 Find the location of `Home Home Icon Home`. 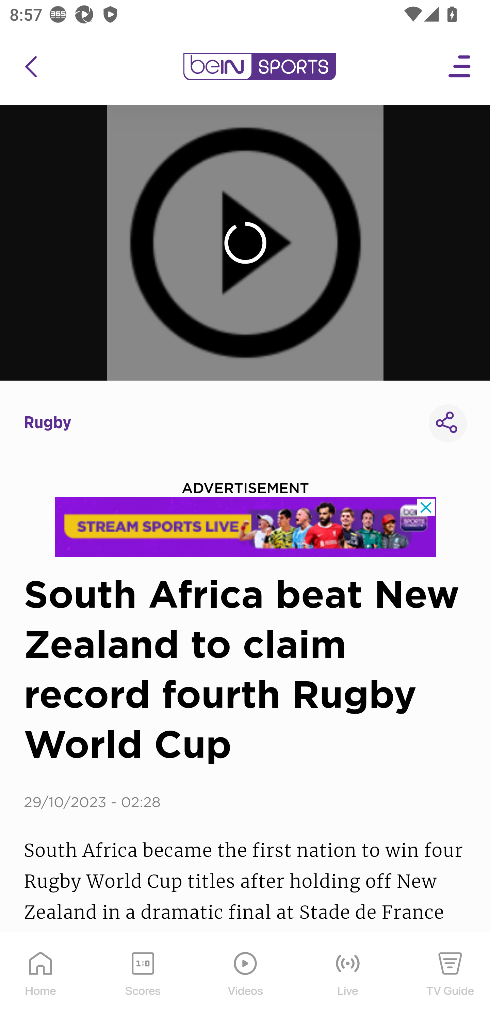

Home Home Icon Home is located at coordinates (41, 984).